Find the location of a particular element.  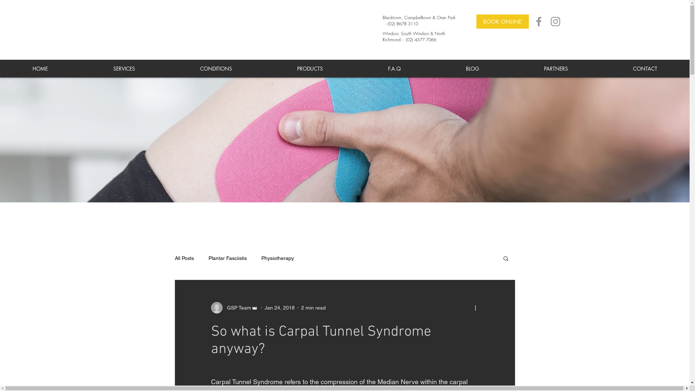

Plantar Fasciistis is located at coordinates (228, 258).